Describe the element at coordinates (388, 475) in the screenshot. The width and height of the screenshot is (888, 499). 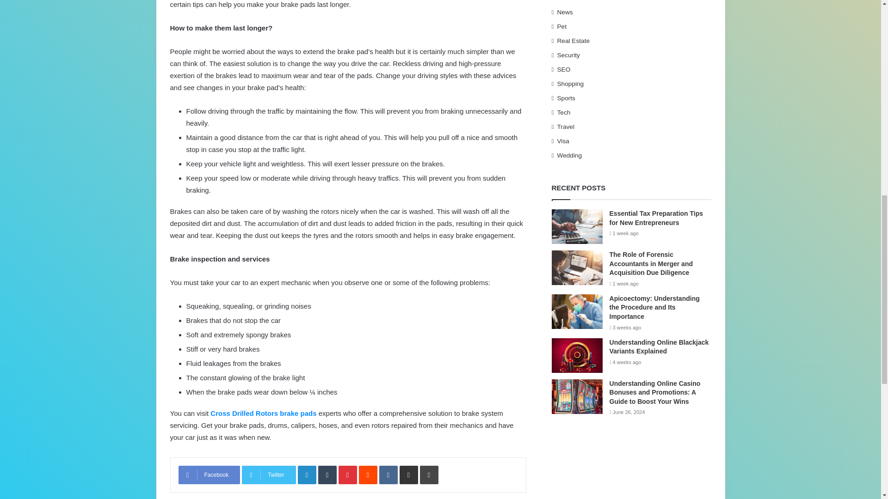
I see `VKontakte` at that location.